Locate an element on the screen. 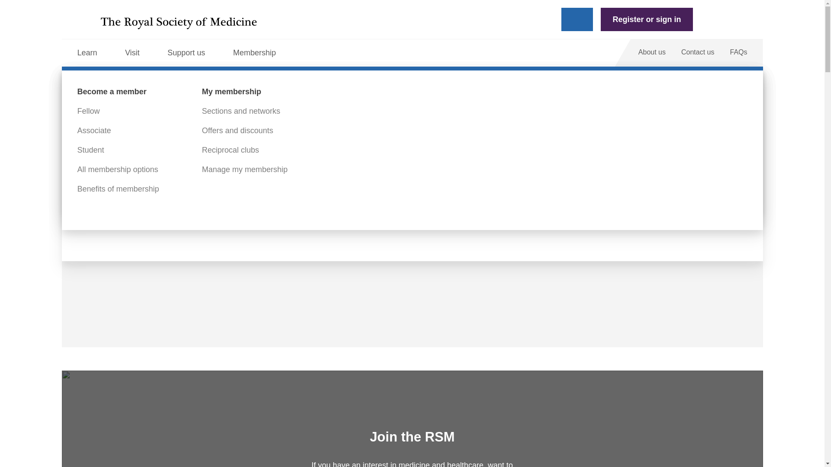 The width and height of the screenshot is (831, 467). Podcasts is located at coordinates (467, 131).